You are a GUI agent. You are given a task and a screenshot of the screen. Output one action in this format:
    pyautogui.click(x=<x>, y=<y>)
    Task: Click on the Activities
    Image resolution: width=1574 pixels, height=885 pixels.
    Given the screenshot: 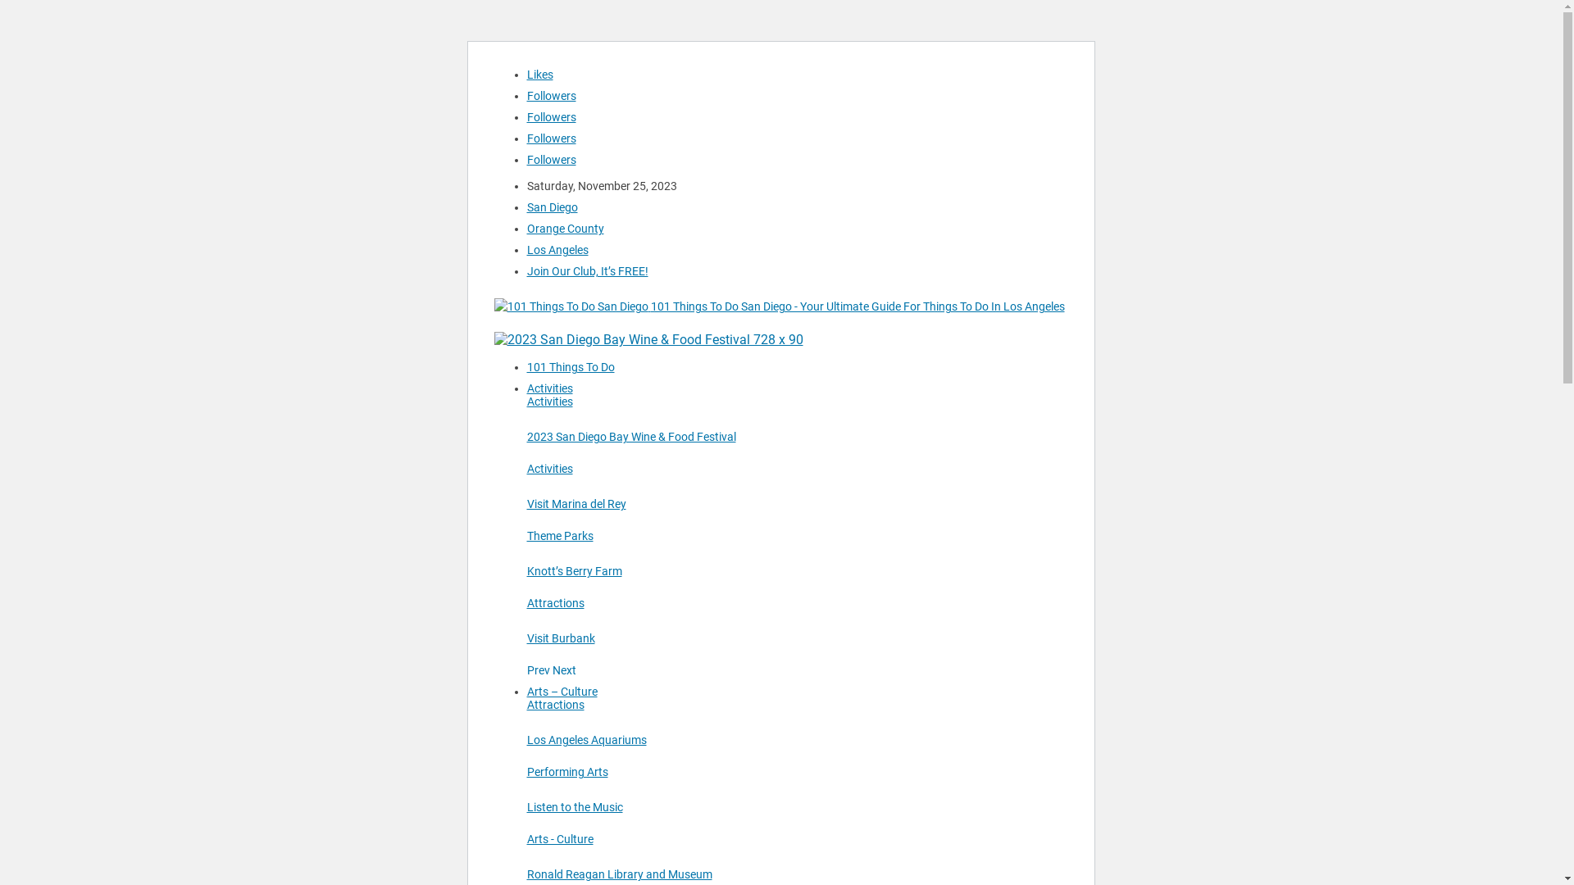 What is the action you would take?
    pyautogui.click(x=549, y=388)
    